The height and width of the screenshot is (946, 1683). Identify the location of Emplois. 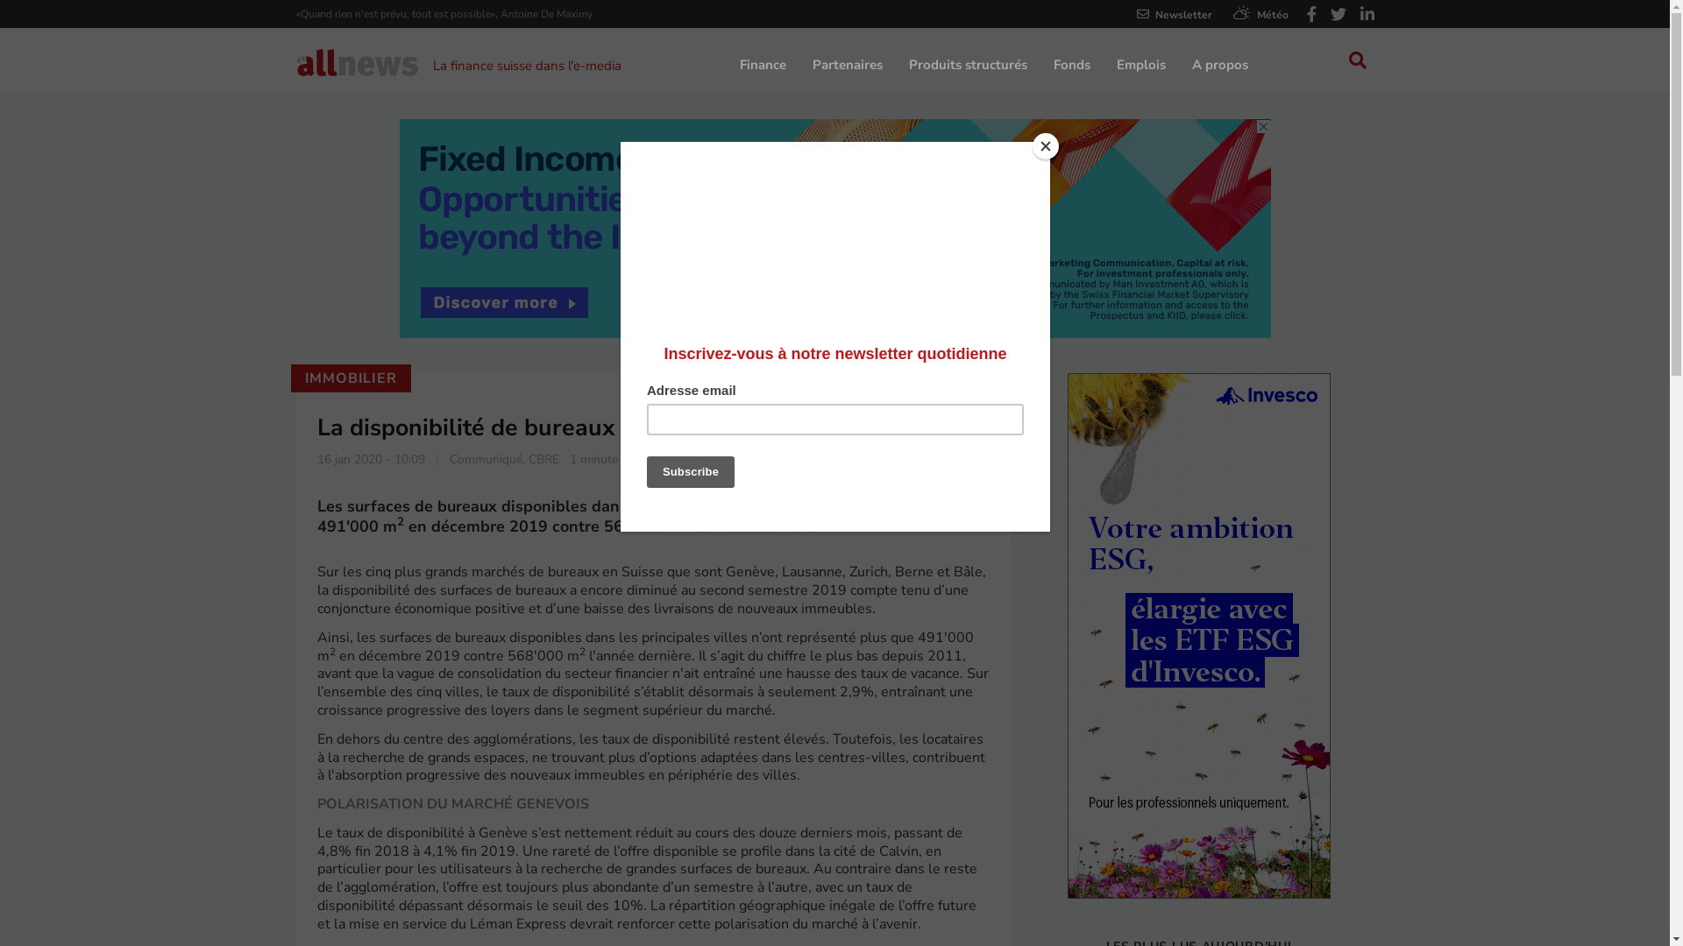
(1141, 61).